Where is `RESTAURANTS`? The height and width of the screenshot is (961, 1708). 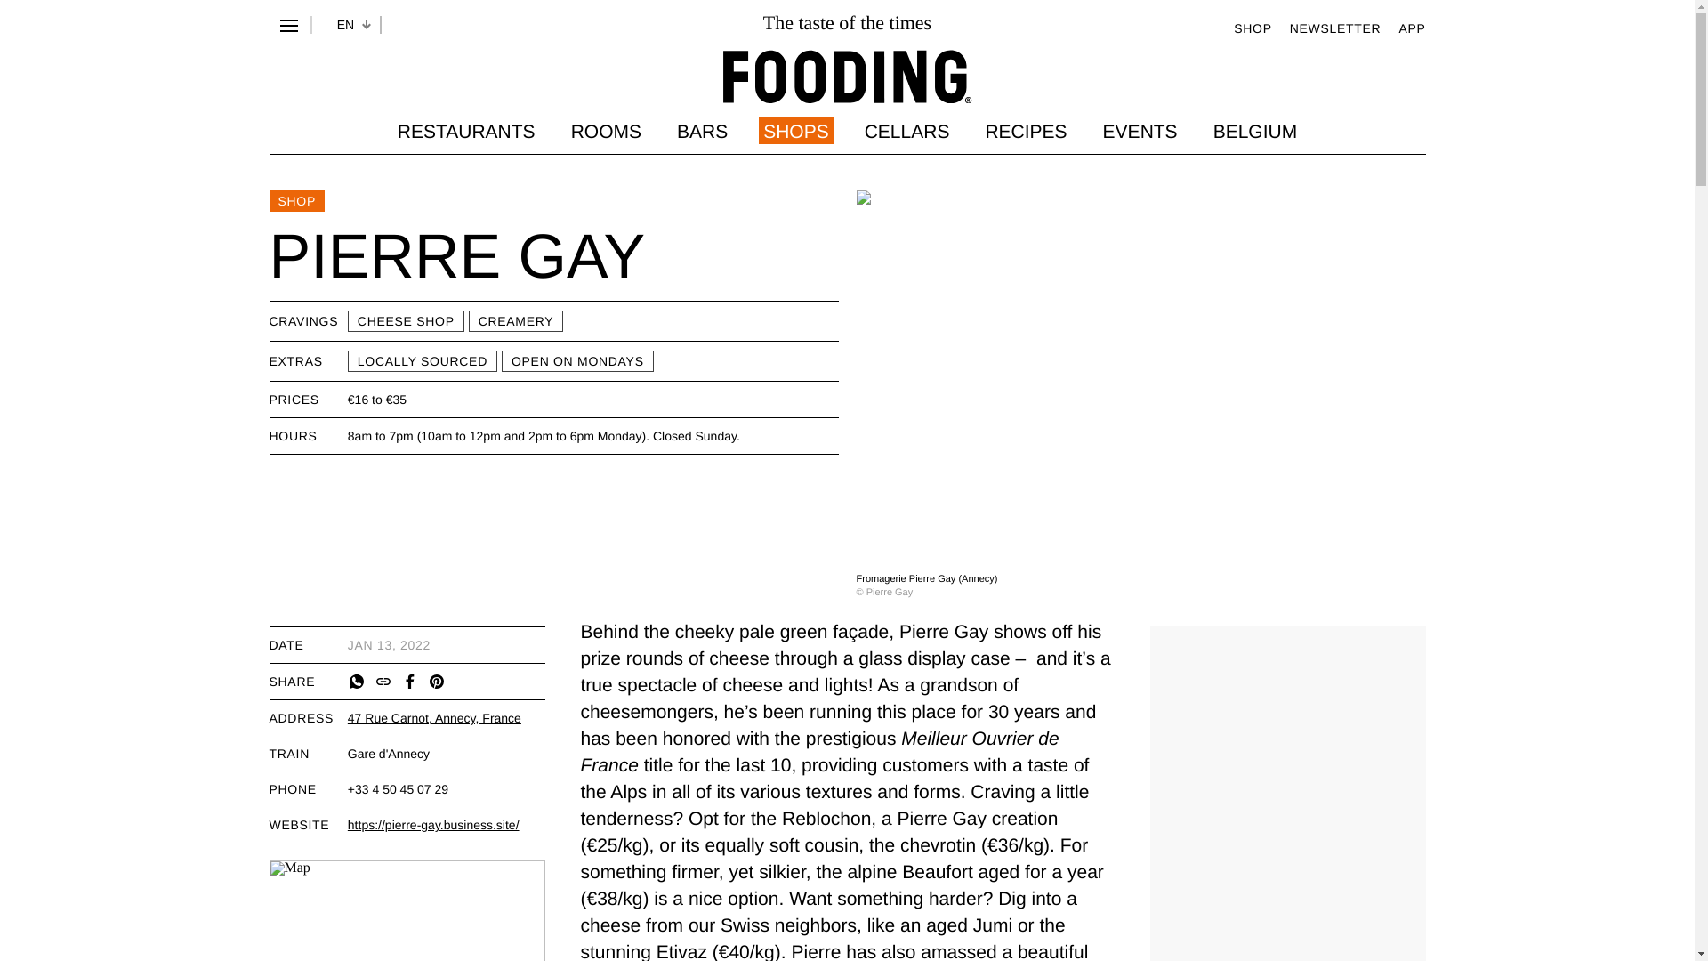 RESTAURANTS is located at coordinates (466, 130).